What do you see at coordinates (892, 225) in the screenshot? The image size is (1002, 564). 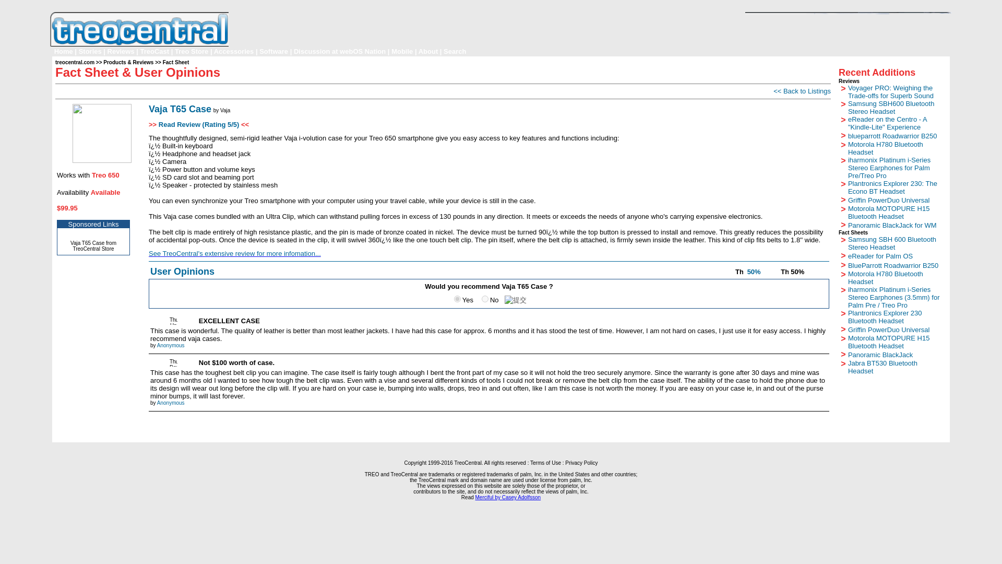 I see `Panoramic BlackJack for WM` at bounding box center [892, 225].